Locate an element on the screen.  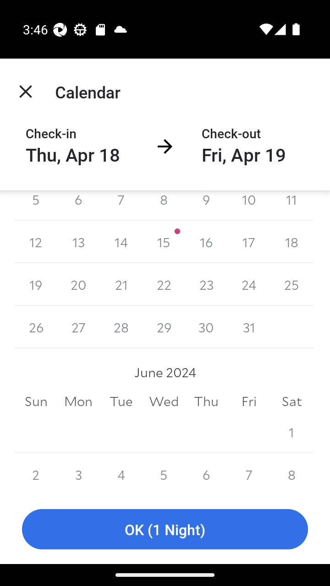
20 20 May 2024 is located at coordinates (79, 284).